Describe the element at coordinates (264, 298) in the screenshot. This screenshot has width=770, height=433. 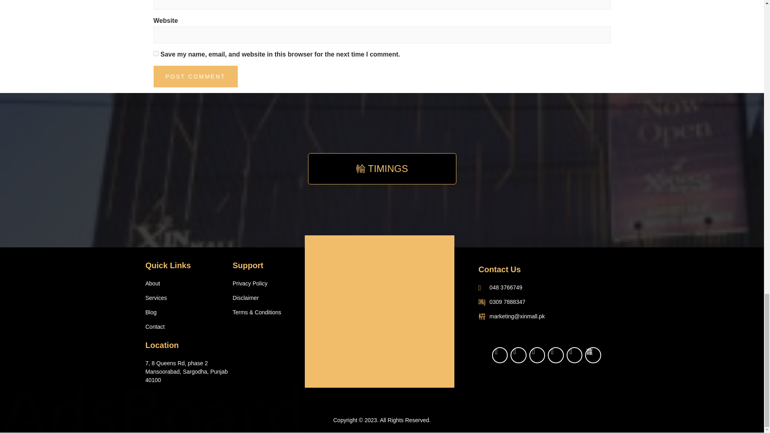
I see `Disclaimer` at that location.